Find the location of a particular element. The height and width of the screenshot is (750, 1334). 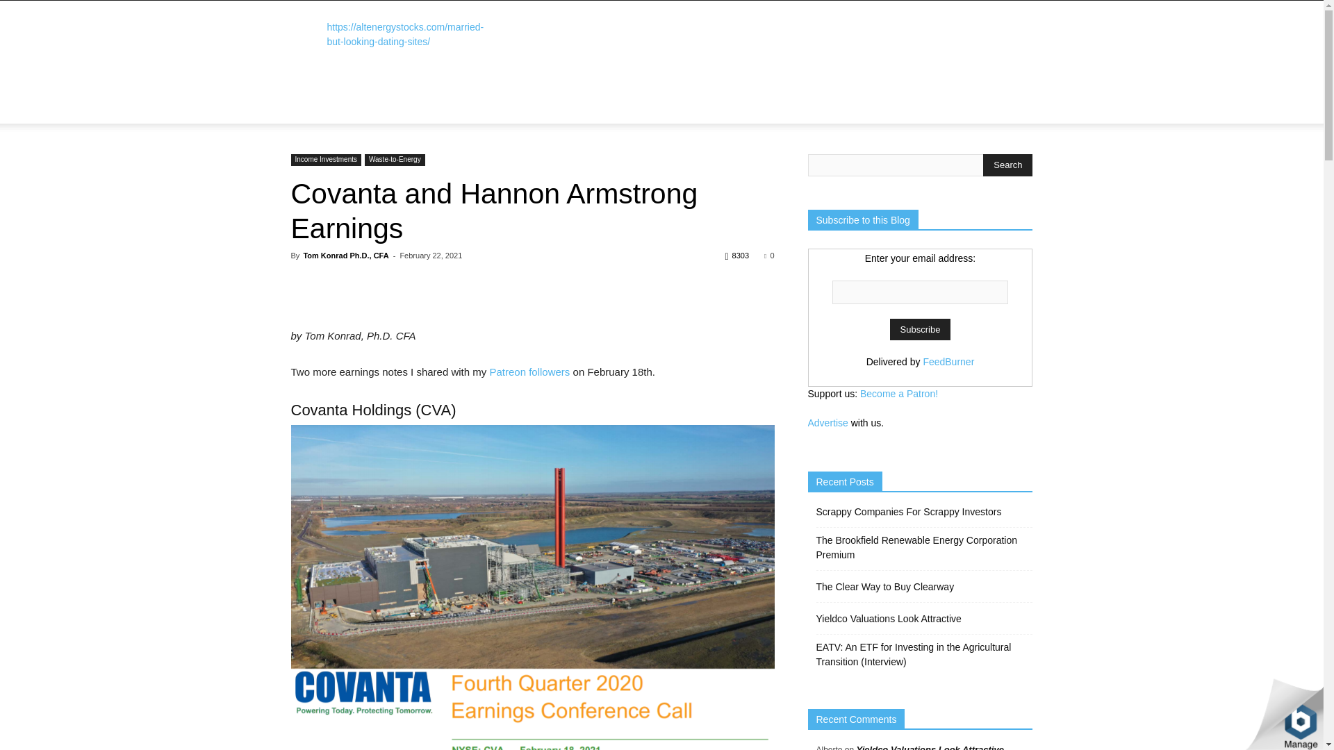

SOLAR is located at coordinates (599, 97).